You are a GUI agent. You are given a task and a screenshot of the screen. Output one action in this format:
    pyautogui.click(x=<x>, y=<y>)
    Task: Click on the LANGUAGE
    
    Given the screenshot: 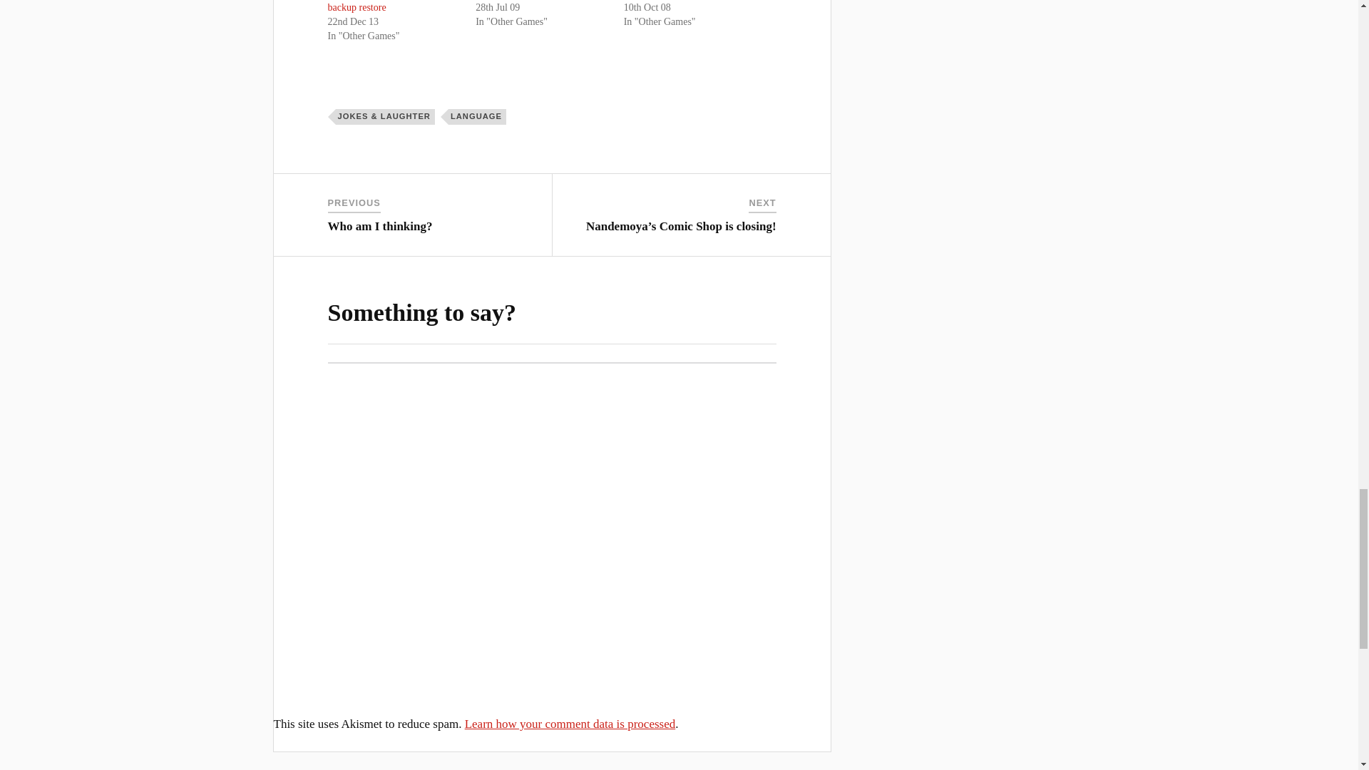 What is the action you would take?
    pyautogui.click(x=478, y=117)
    